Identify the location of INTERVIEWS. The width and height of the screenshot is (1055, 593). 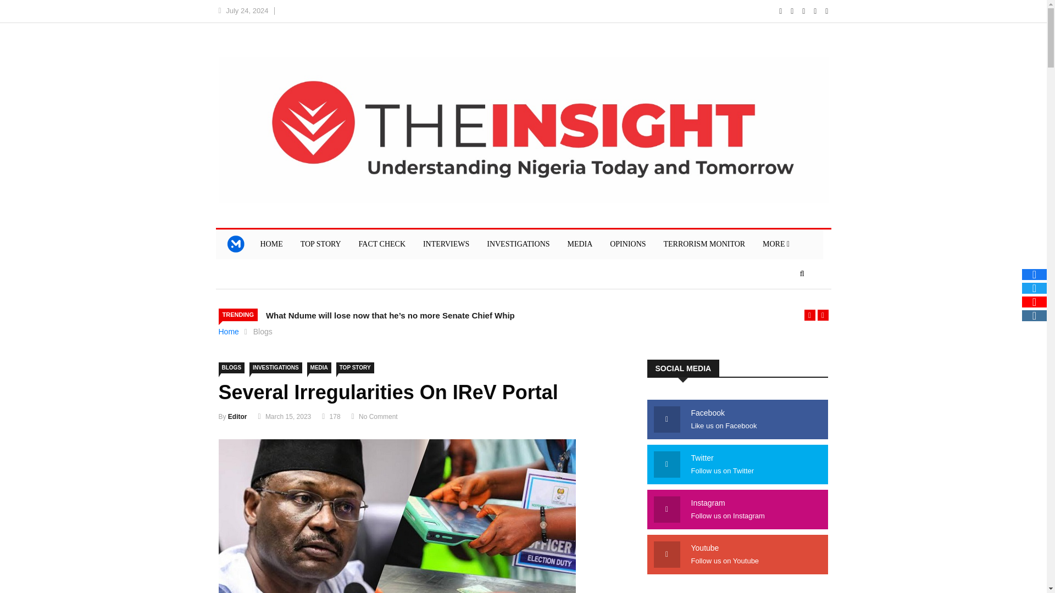
(446, 244).